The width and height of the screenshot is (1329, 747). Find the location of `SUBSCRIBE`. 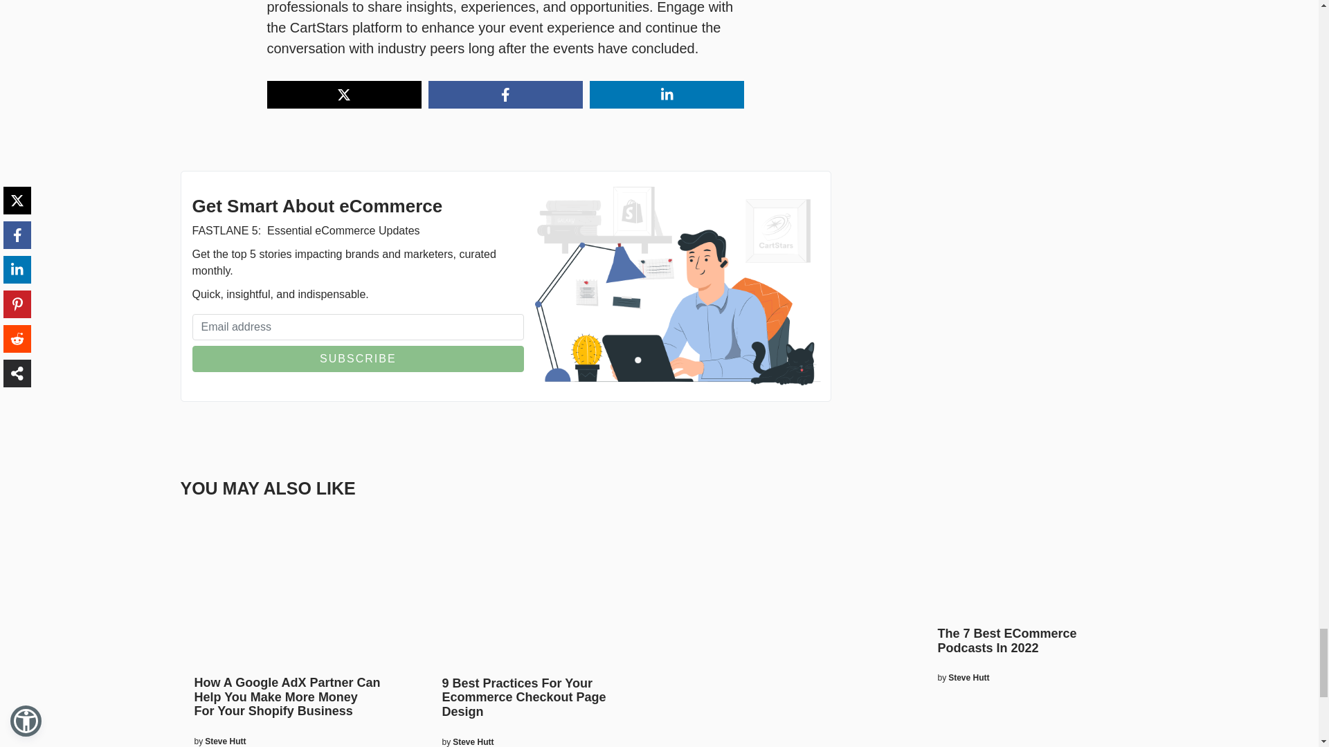

SUBSCRIBE is located at coordinates (359, 358).